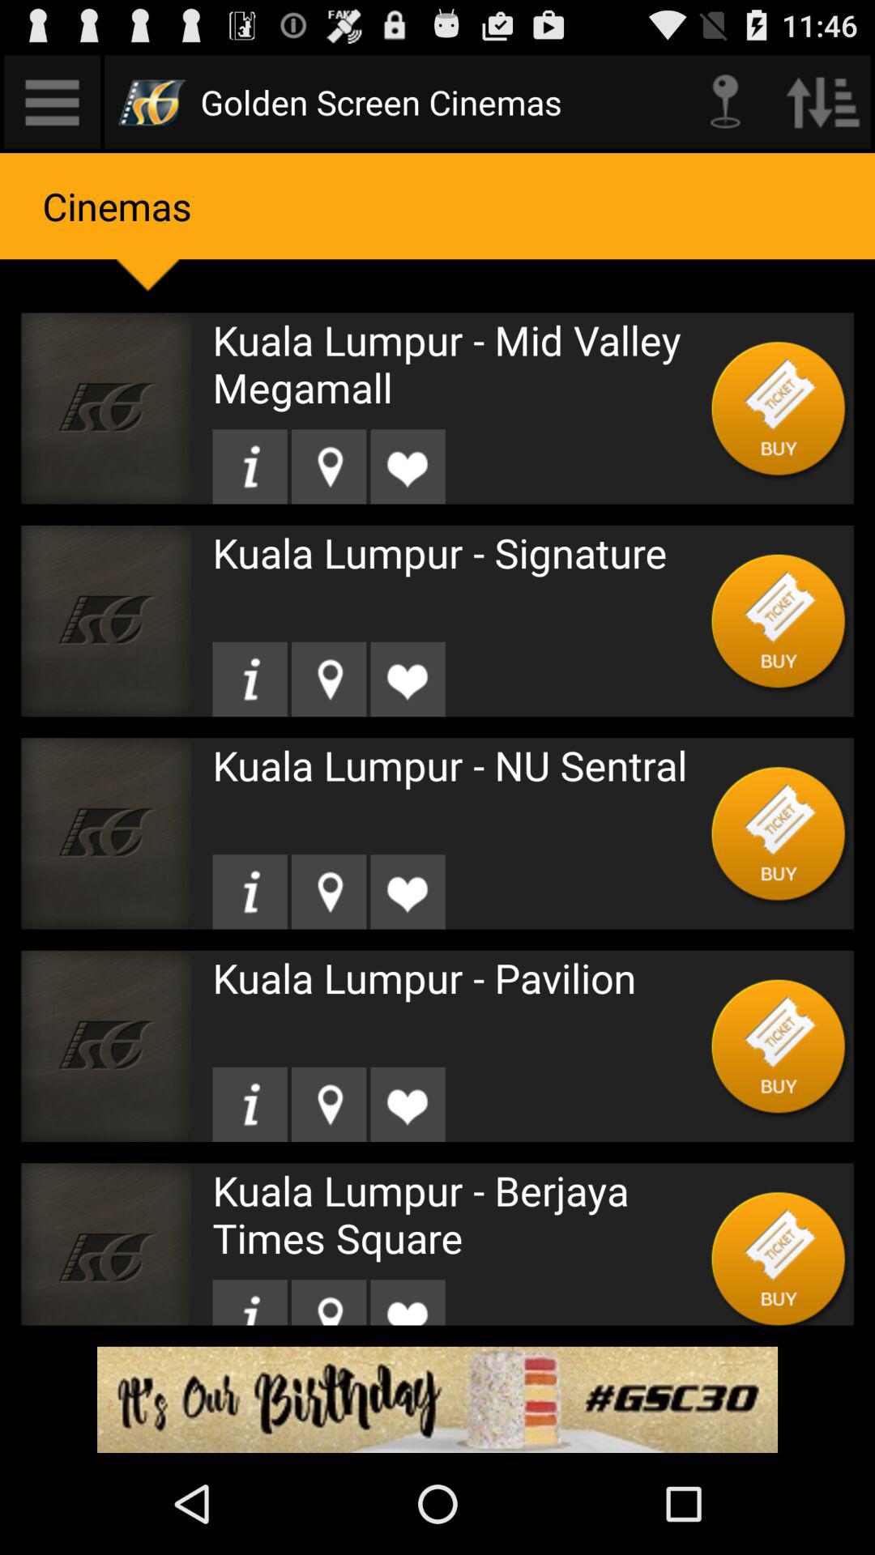 The width and height of the screenshot is (875, 1555). I want to click on go to like button, so click(408, 892).